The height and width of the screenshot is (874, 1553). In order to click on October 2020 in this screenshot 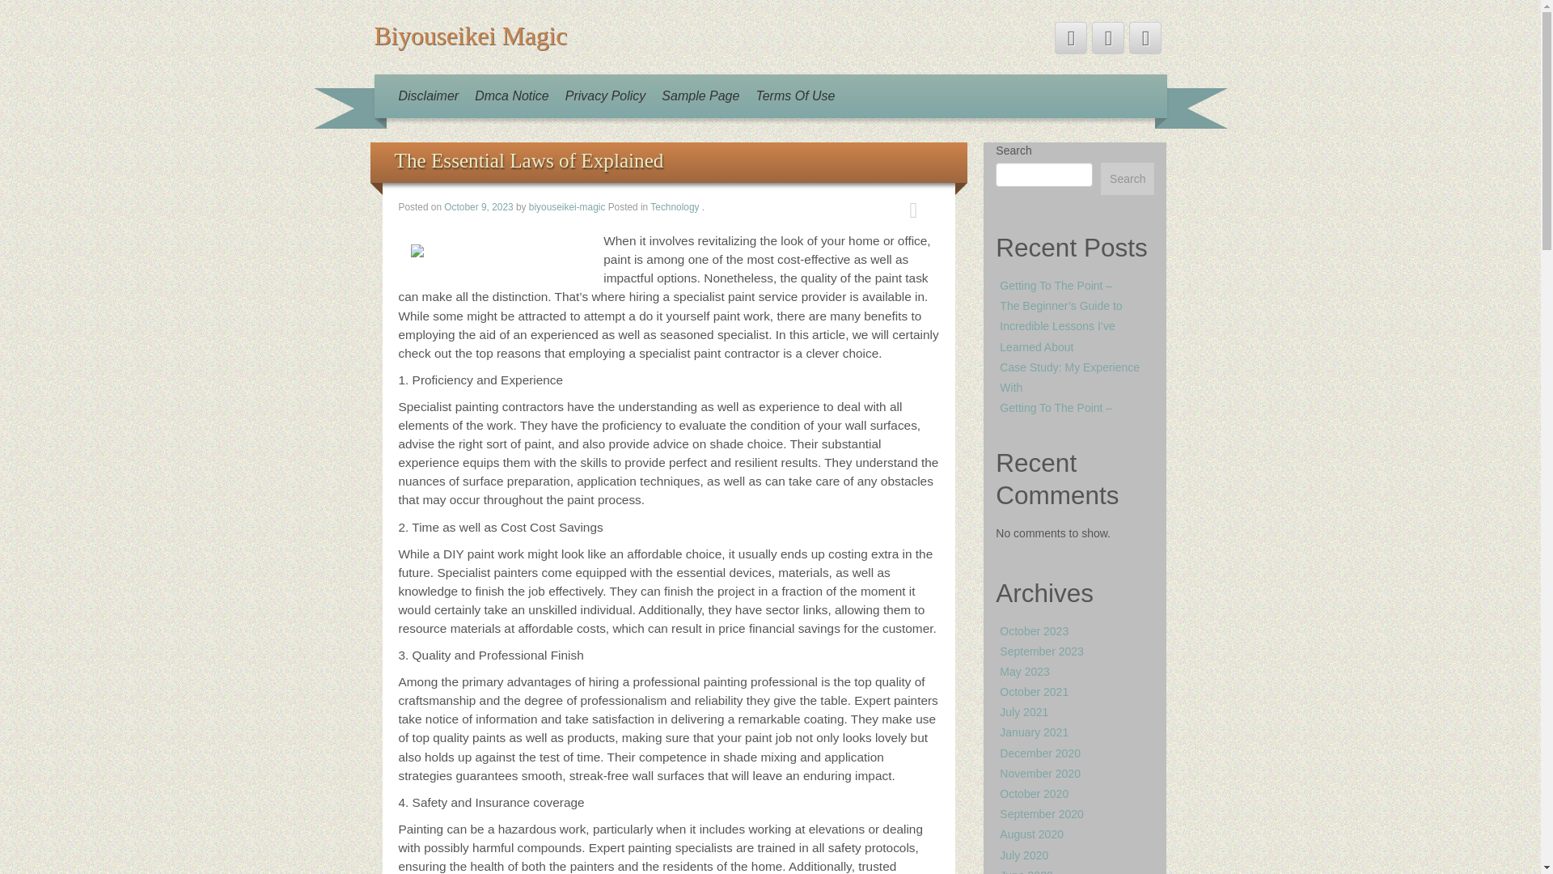, I will do `click(1034, 794)`.